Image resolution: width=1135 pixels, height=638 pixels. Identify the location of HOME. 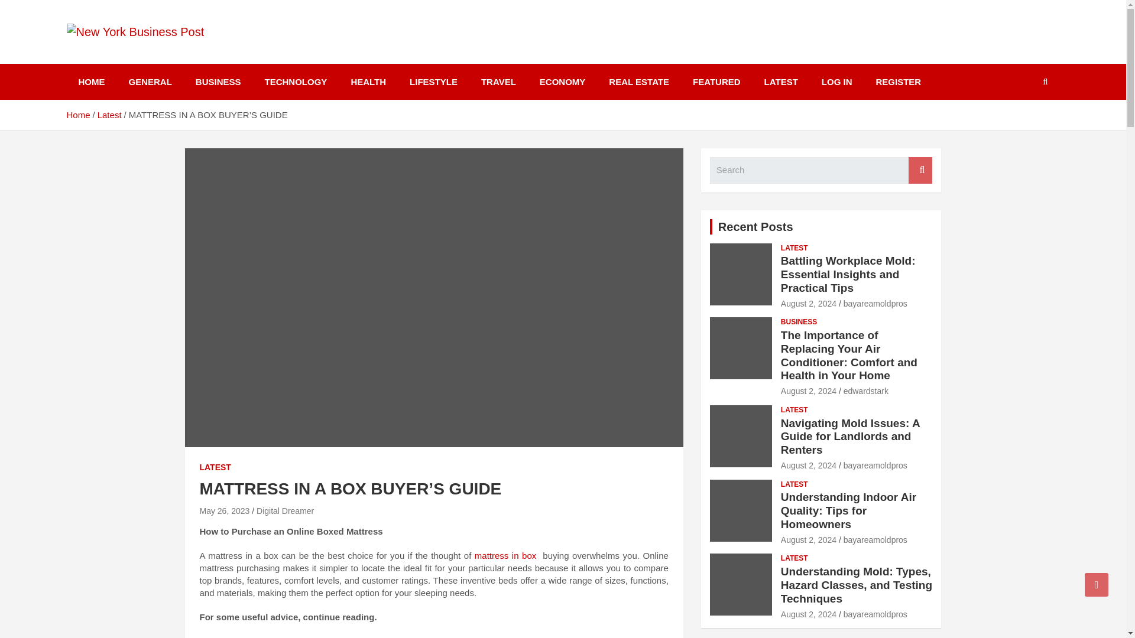
(91, 82).